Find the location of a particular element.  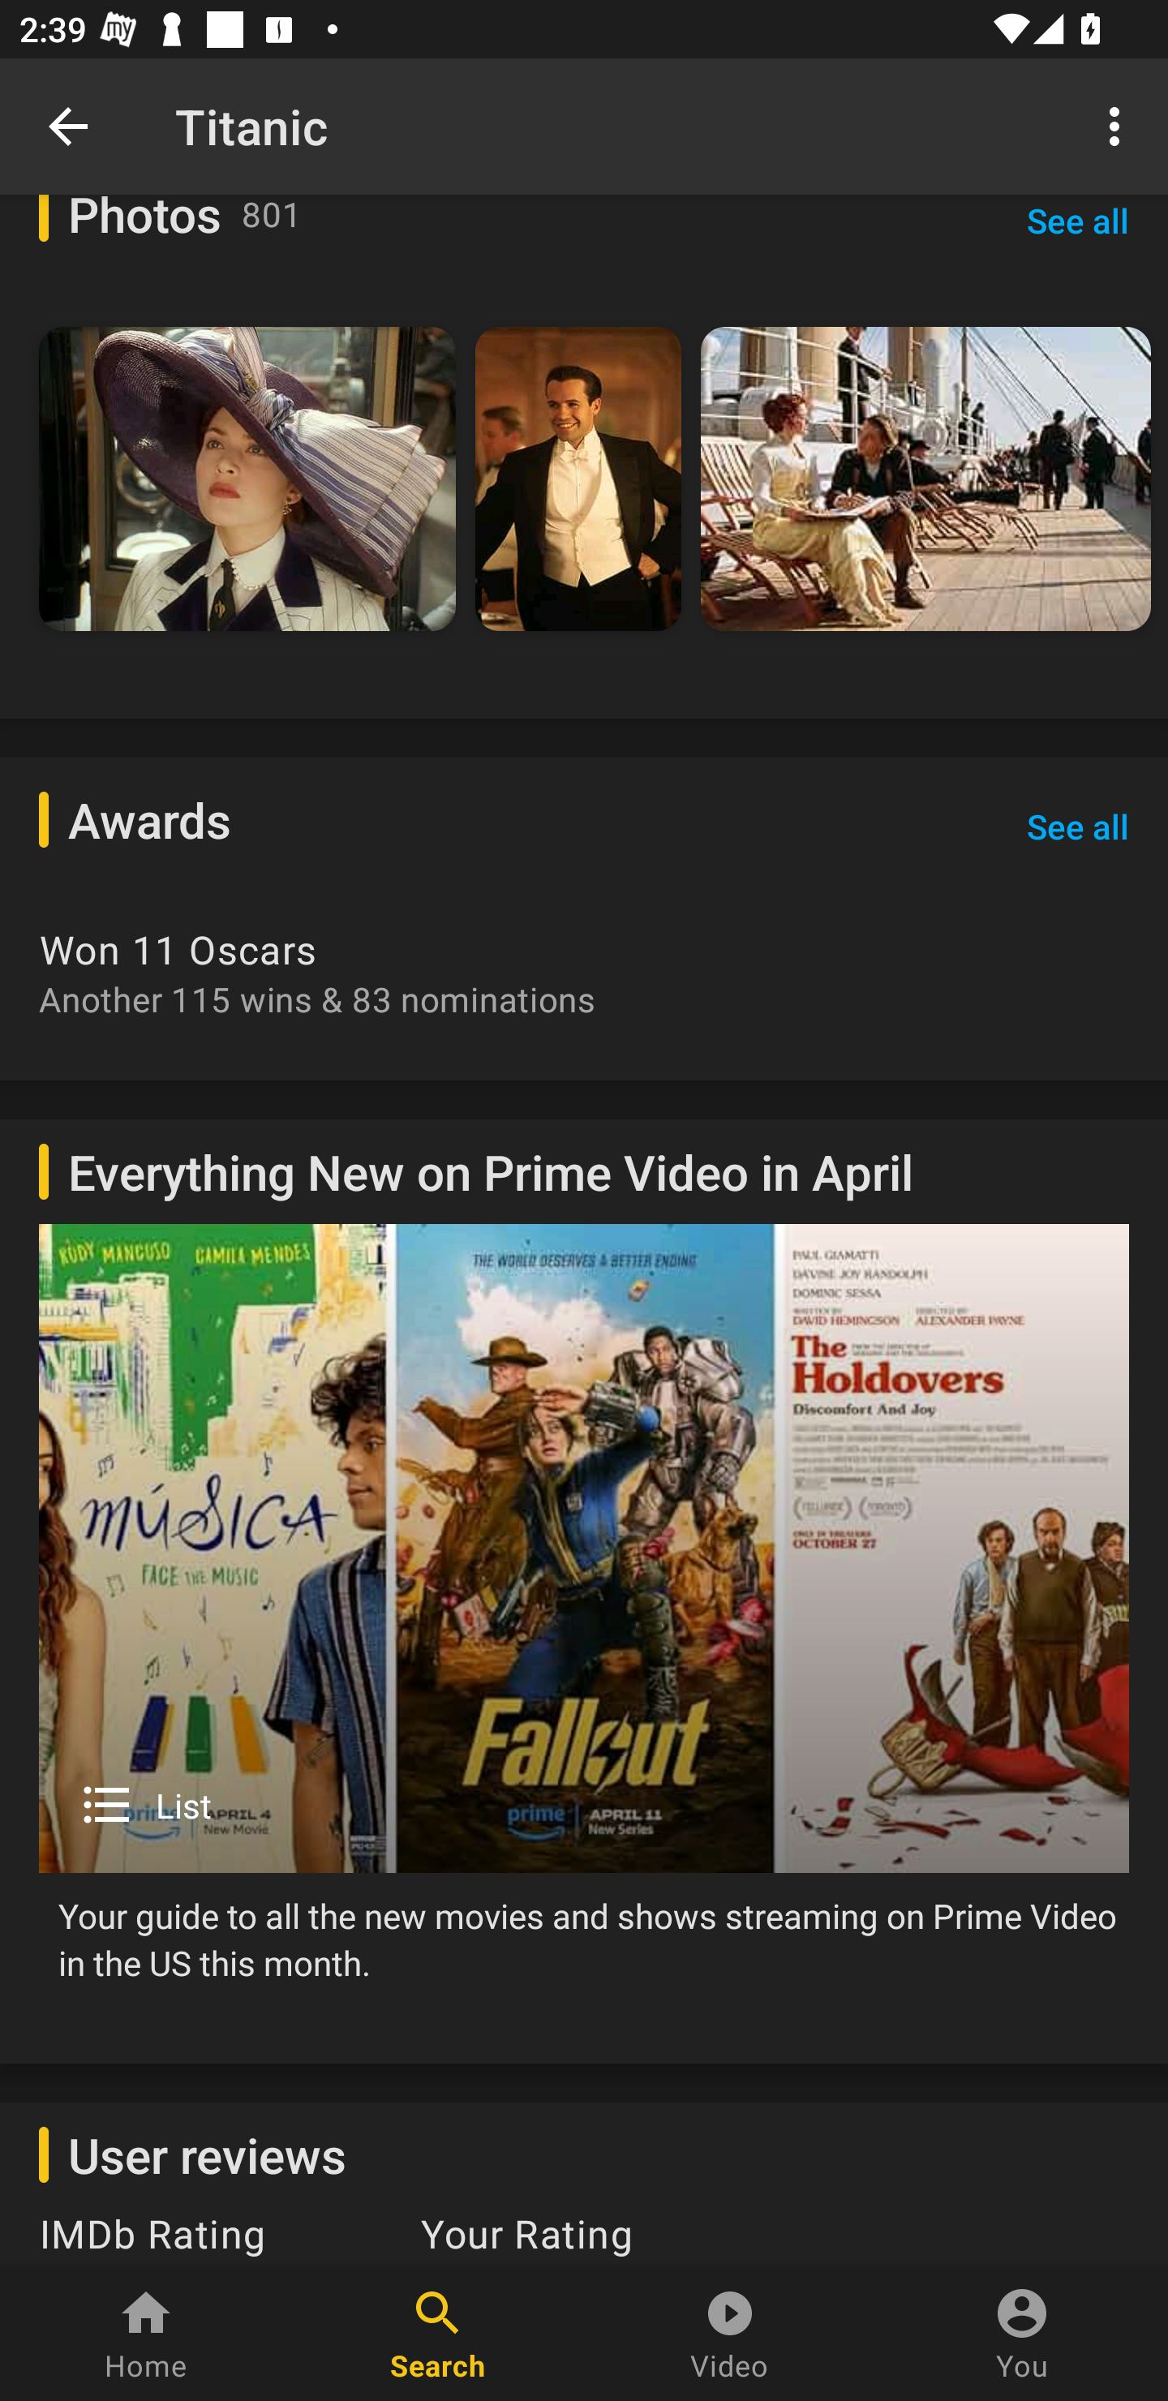

Home is located at coordinates (146, 2333).